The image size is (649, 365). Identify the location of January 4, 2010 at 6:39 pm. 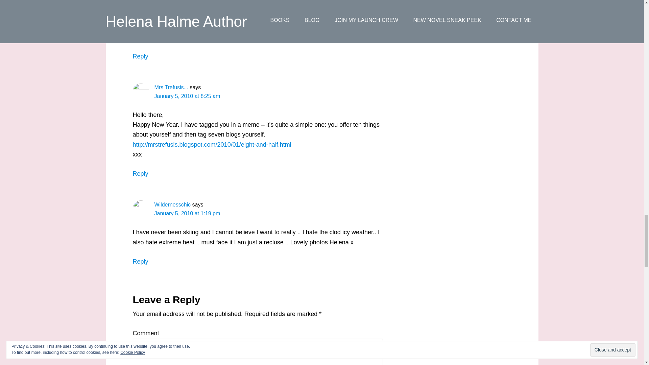
(187, 18).